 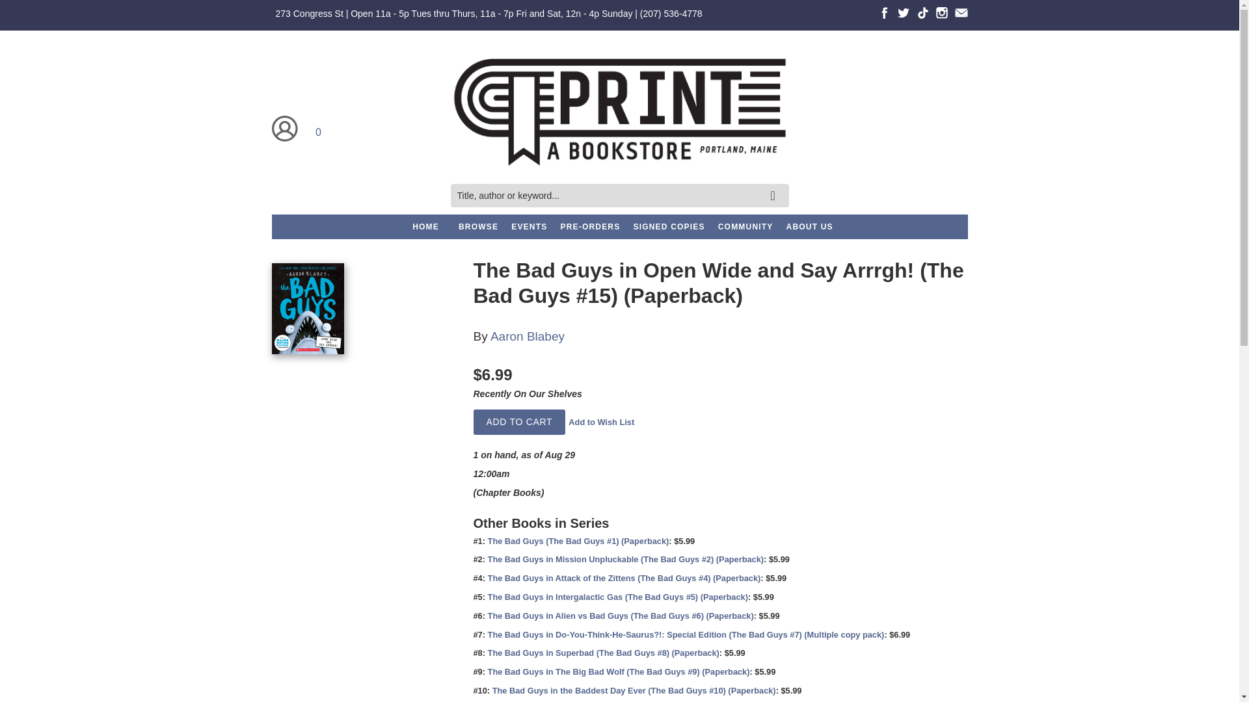 I want to click on PRE-ORDERS, so click(x=589, y=227).